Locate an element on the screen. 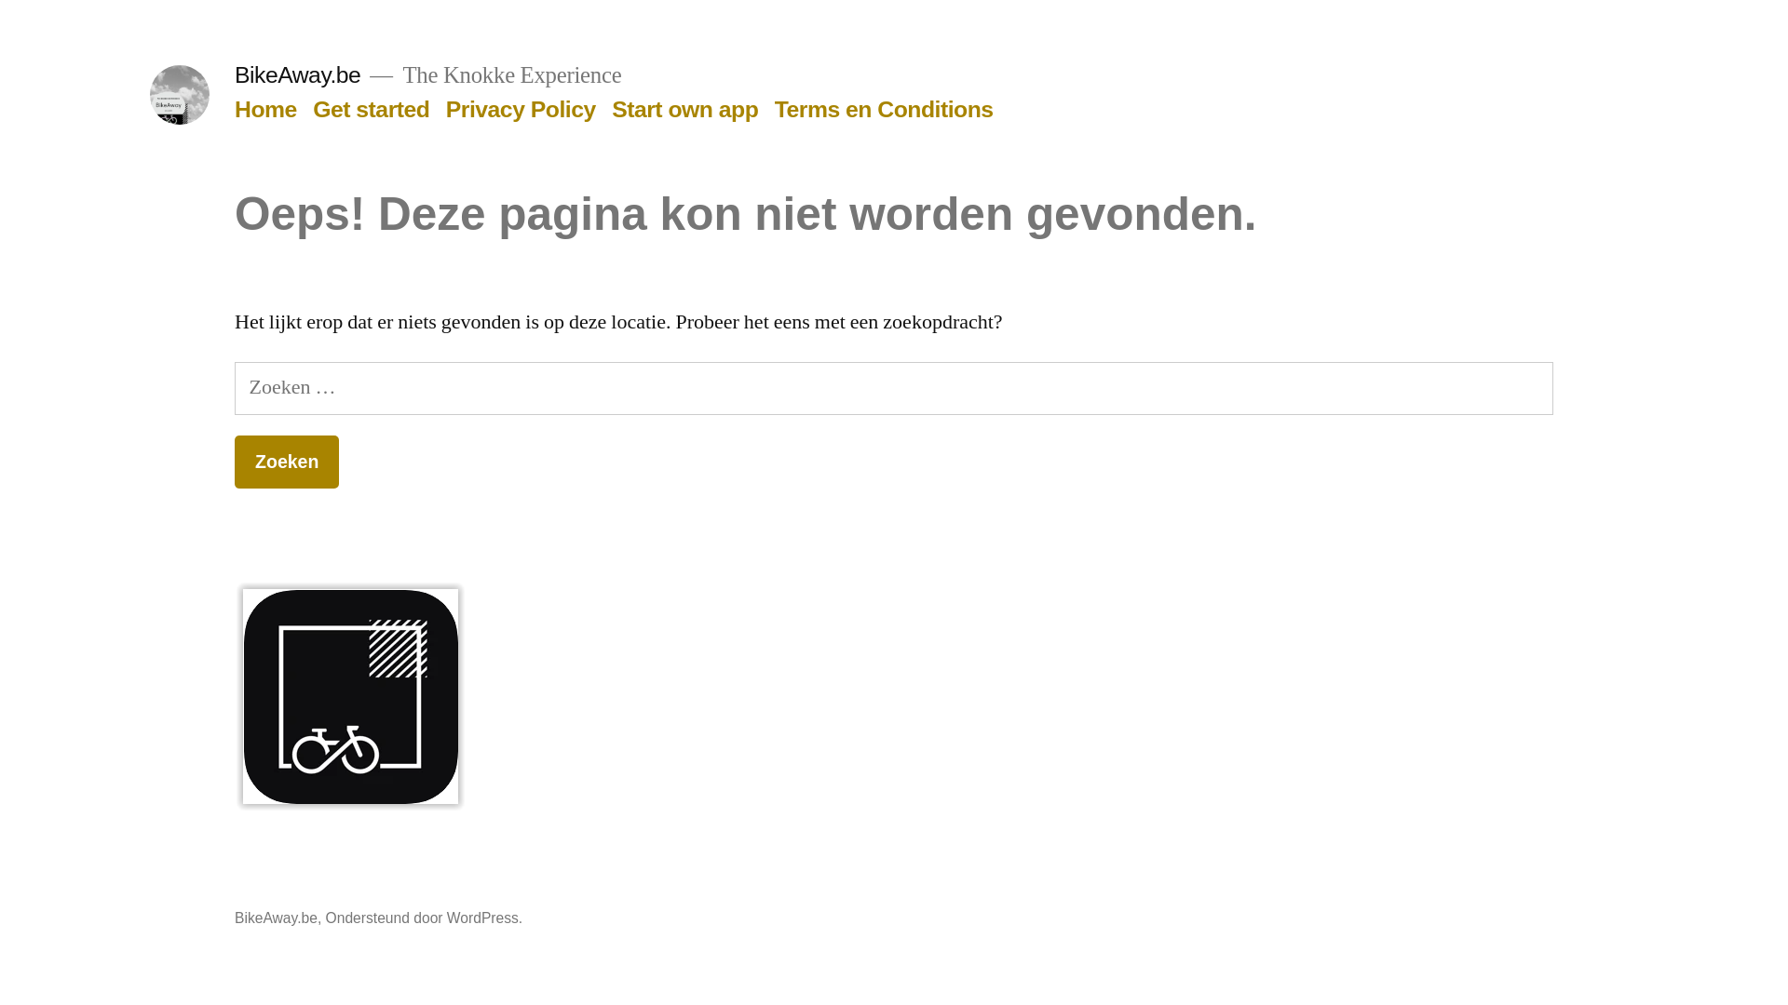  BikeAway.be is located at coordinates (276, 918).